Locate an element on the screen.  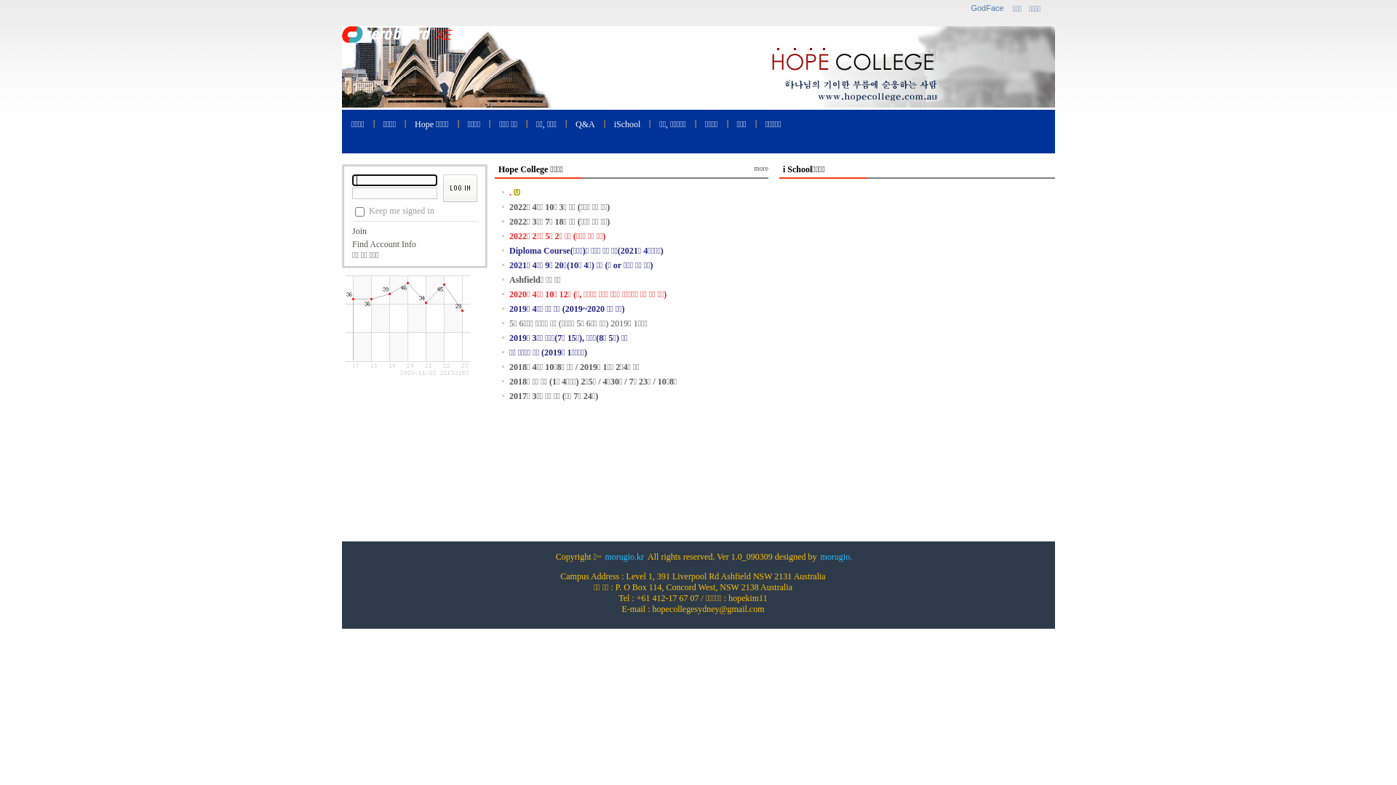
morugio. is located at coordinates (836, 557).